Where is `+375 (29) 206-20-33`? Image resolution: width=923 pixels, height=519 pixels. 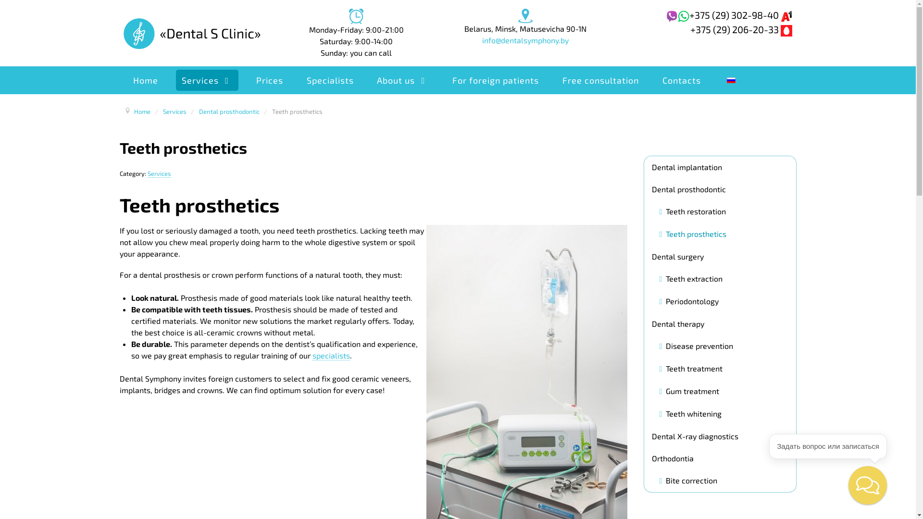
+375 (29) 206-20-33 is located at coordinates (741, 29).